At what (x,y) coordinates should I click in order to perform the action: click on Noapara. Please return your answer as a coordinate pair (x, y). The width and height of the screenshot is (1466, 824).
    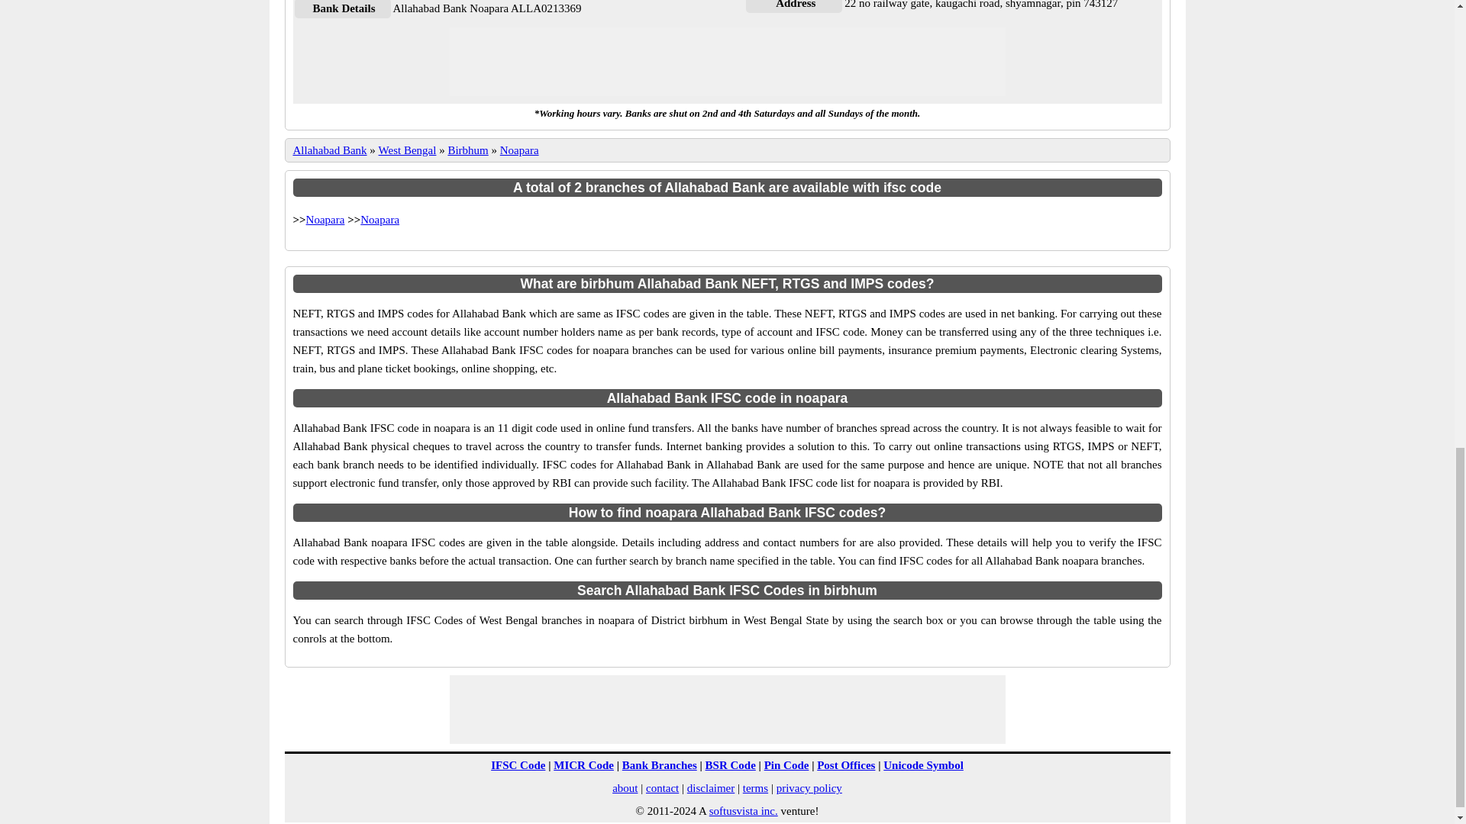
    Looking at the image, I should click on (325, 219).